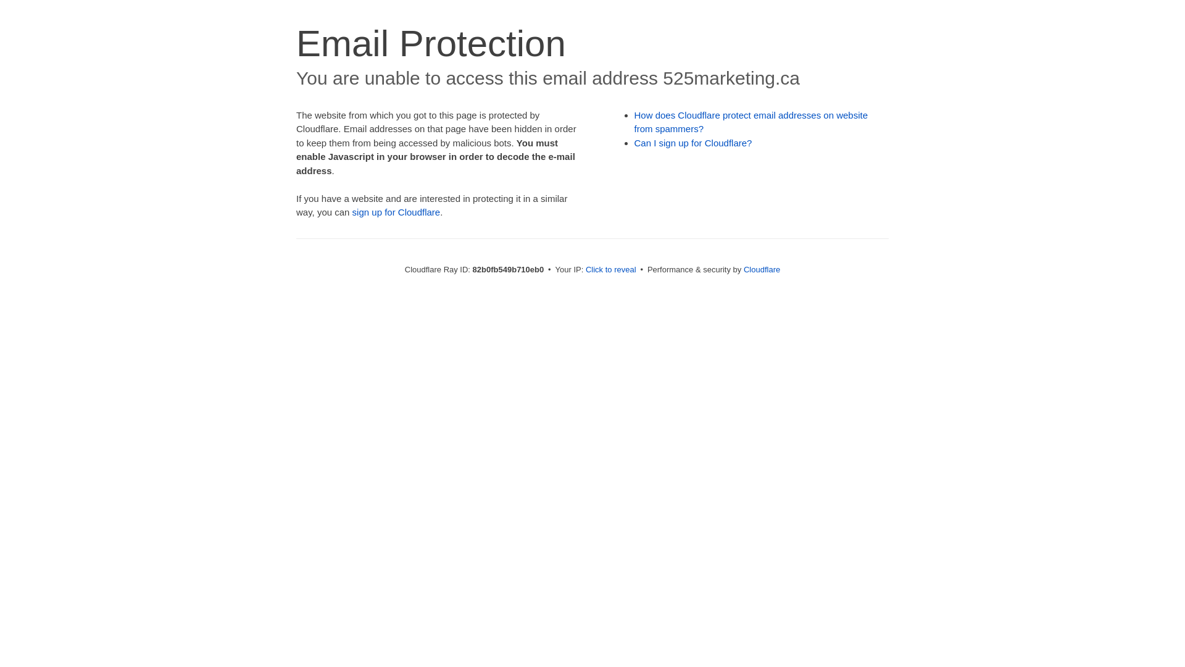 The height and width of the screenshot is (667, 1185). I want to click on Click to reveal, so click(611, 269).